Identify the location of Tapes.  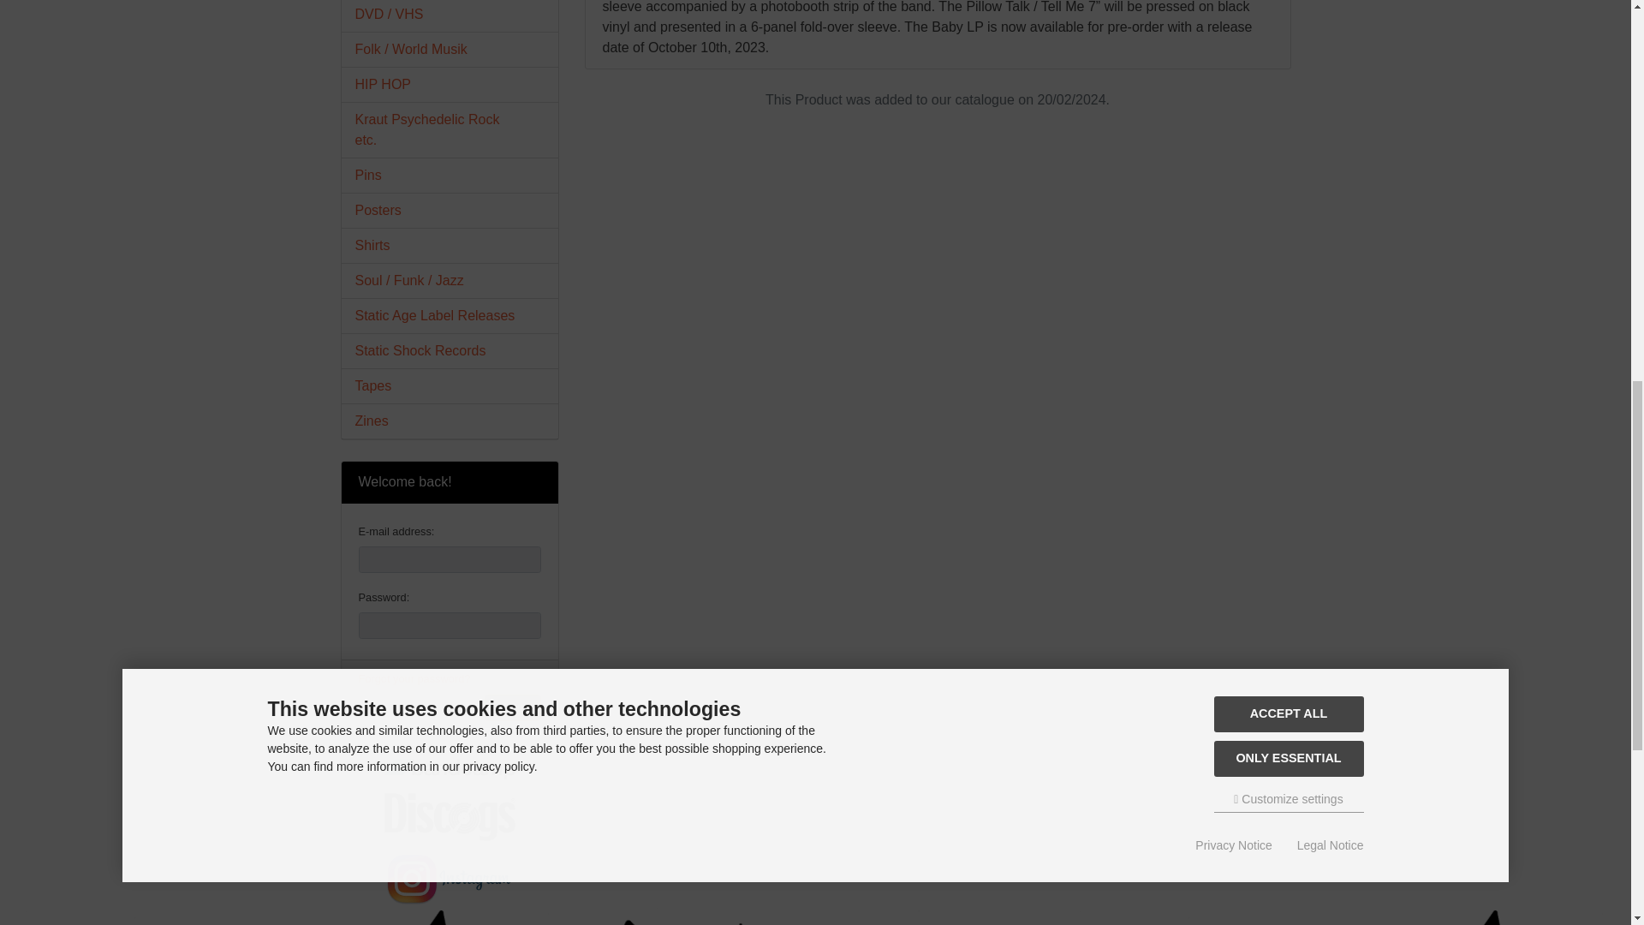
(449, 385).